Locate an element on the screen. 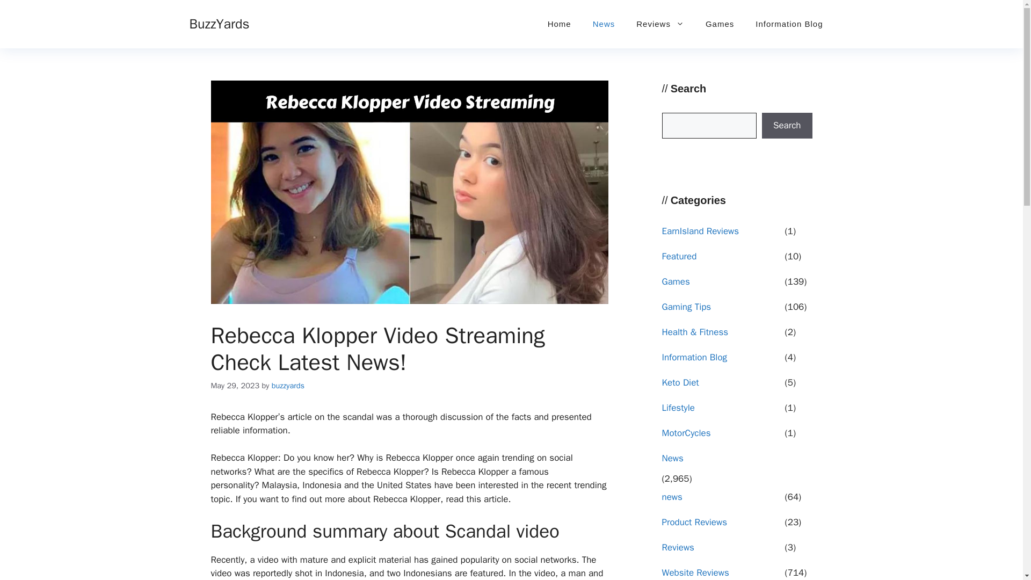 This screenshot has height=580, width=1031. News is located at coordinates (722, 462).